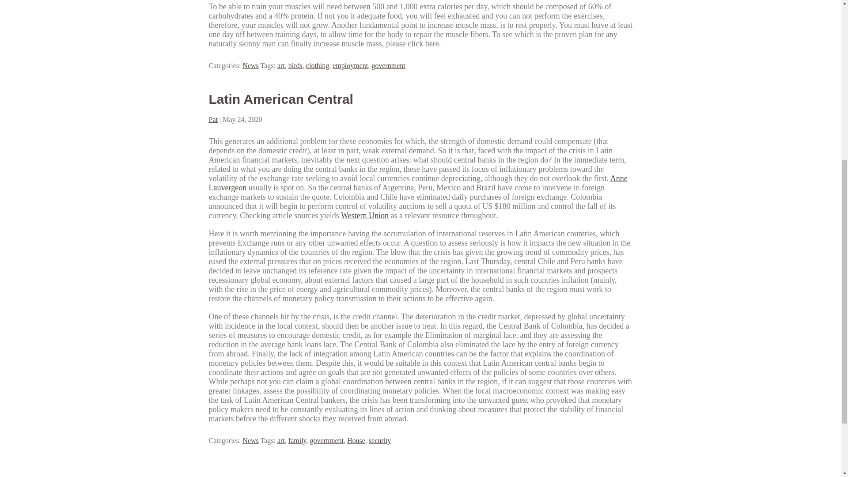  Describe the element at coordinates (350, 65) in the screenshot. I see `employment` at that location.